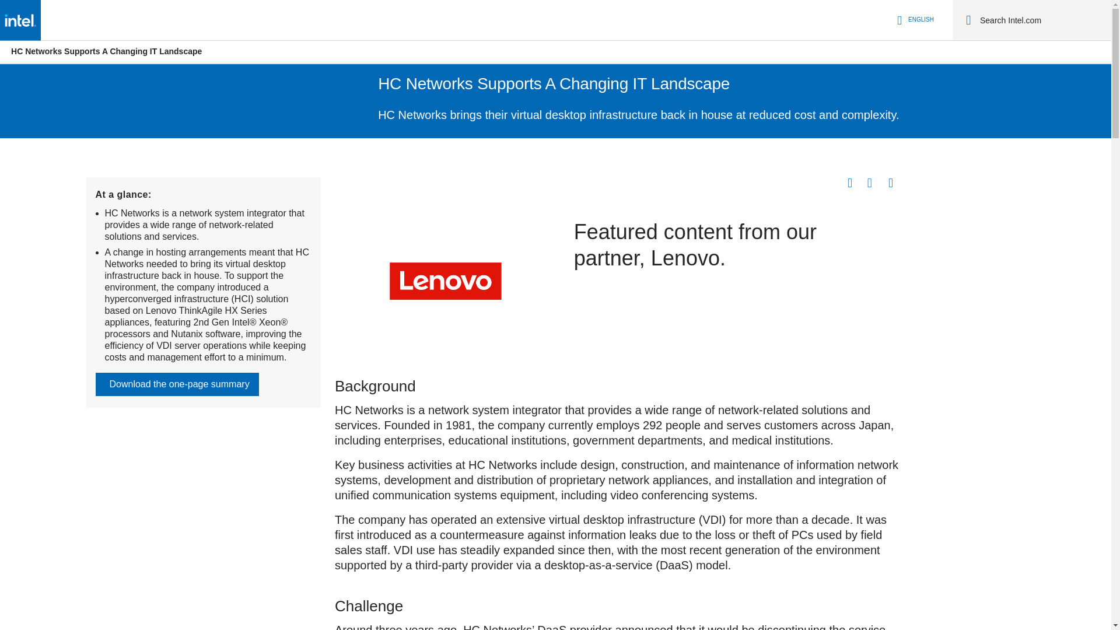  I want to click on ENGLISH, so click(914, 20).